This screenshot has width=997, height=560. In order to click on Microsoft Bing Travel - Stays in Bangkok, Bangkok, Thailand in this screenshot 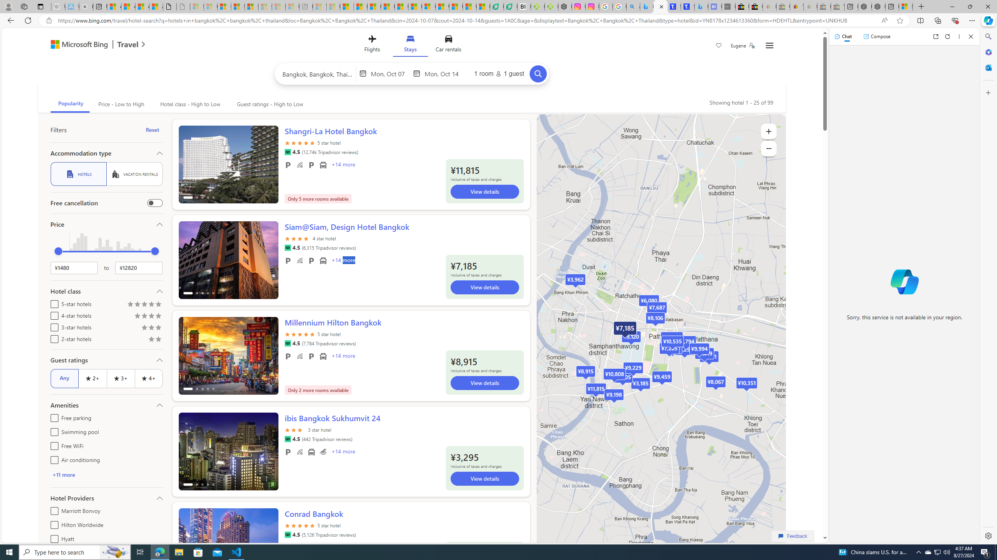, I will do `click(661, 7)`.